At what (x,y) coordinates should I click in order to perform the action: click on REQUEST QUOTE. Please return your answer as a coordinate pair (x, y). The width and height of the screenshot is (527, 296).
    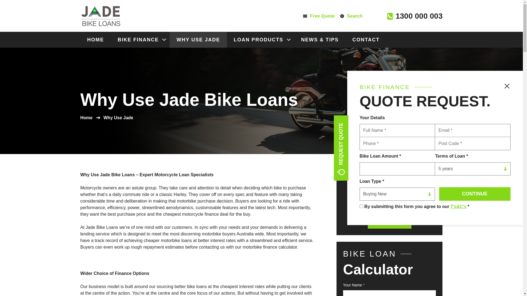
    Looking at the image, I should click on (366, 123).